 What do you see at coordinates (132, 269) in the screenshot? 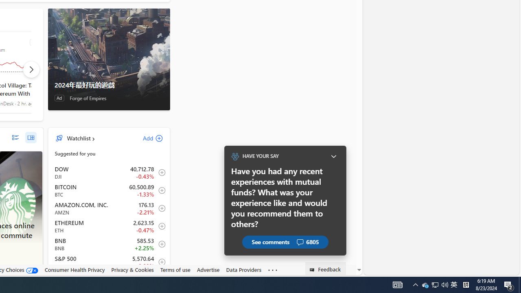
I see `Privacy & Cookies` at bounding box center [132, 269].